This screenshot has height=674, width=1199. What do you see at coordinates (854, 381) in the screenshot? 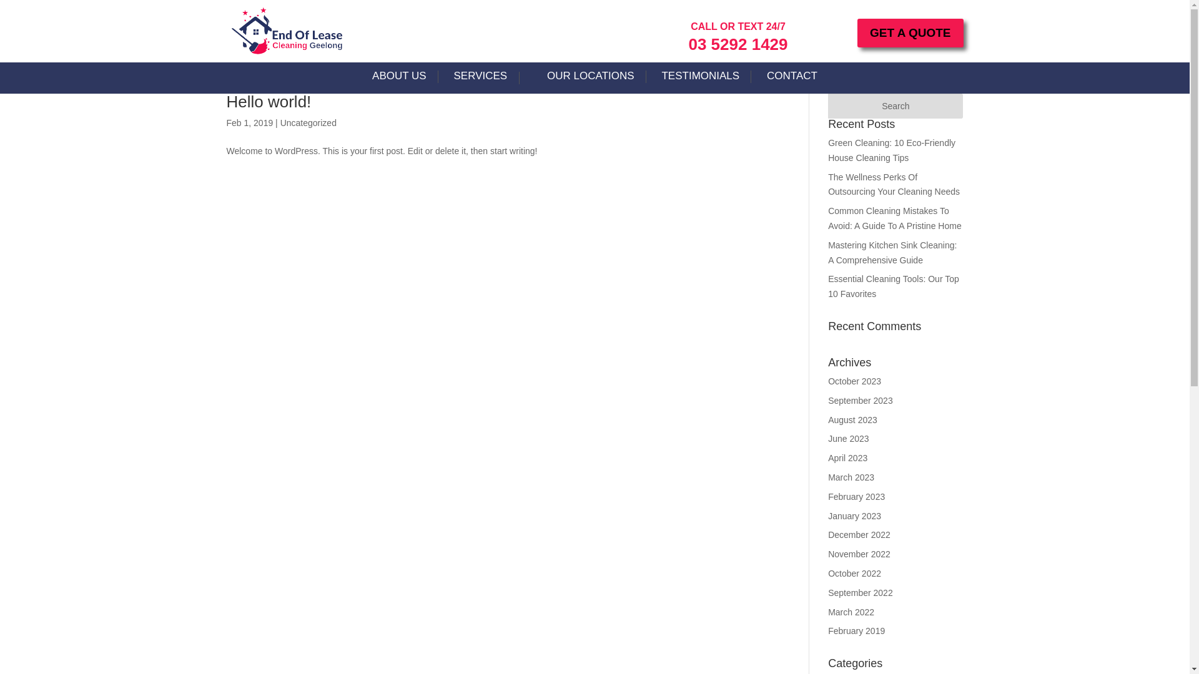
I see `October 2023` at bounding box center [854, 381].